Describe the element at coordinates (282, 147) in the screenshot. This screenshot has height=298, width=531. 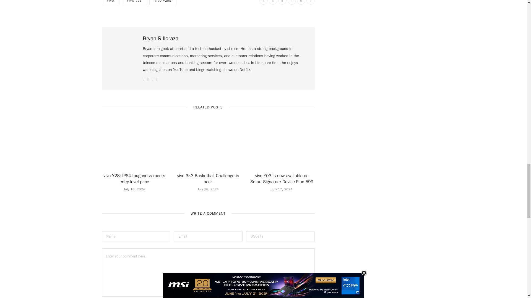
I see `vivo Y03 is now available on Smart Signature Device Plan 599` at that location.